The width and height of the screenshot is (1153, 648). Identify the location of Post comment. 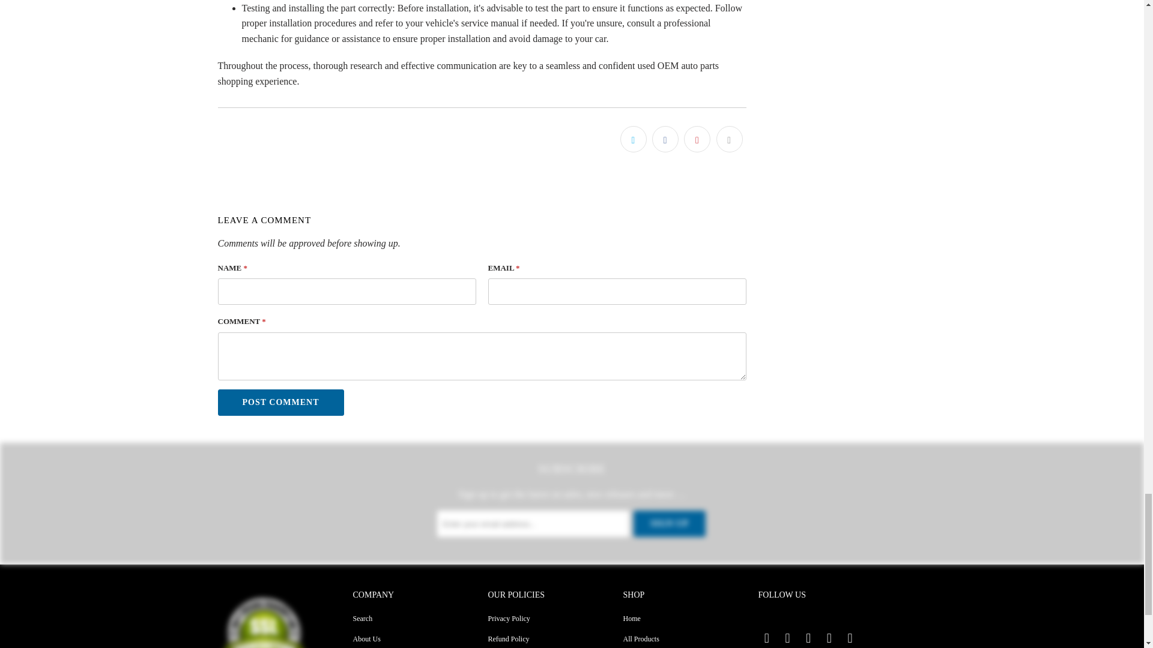
(280, 403).